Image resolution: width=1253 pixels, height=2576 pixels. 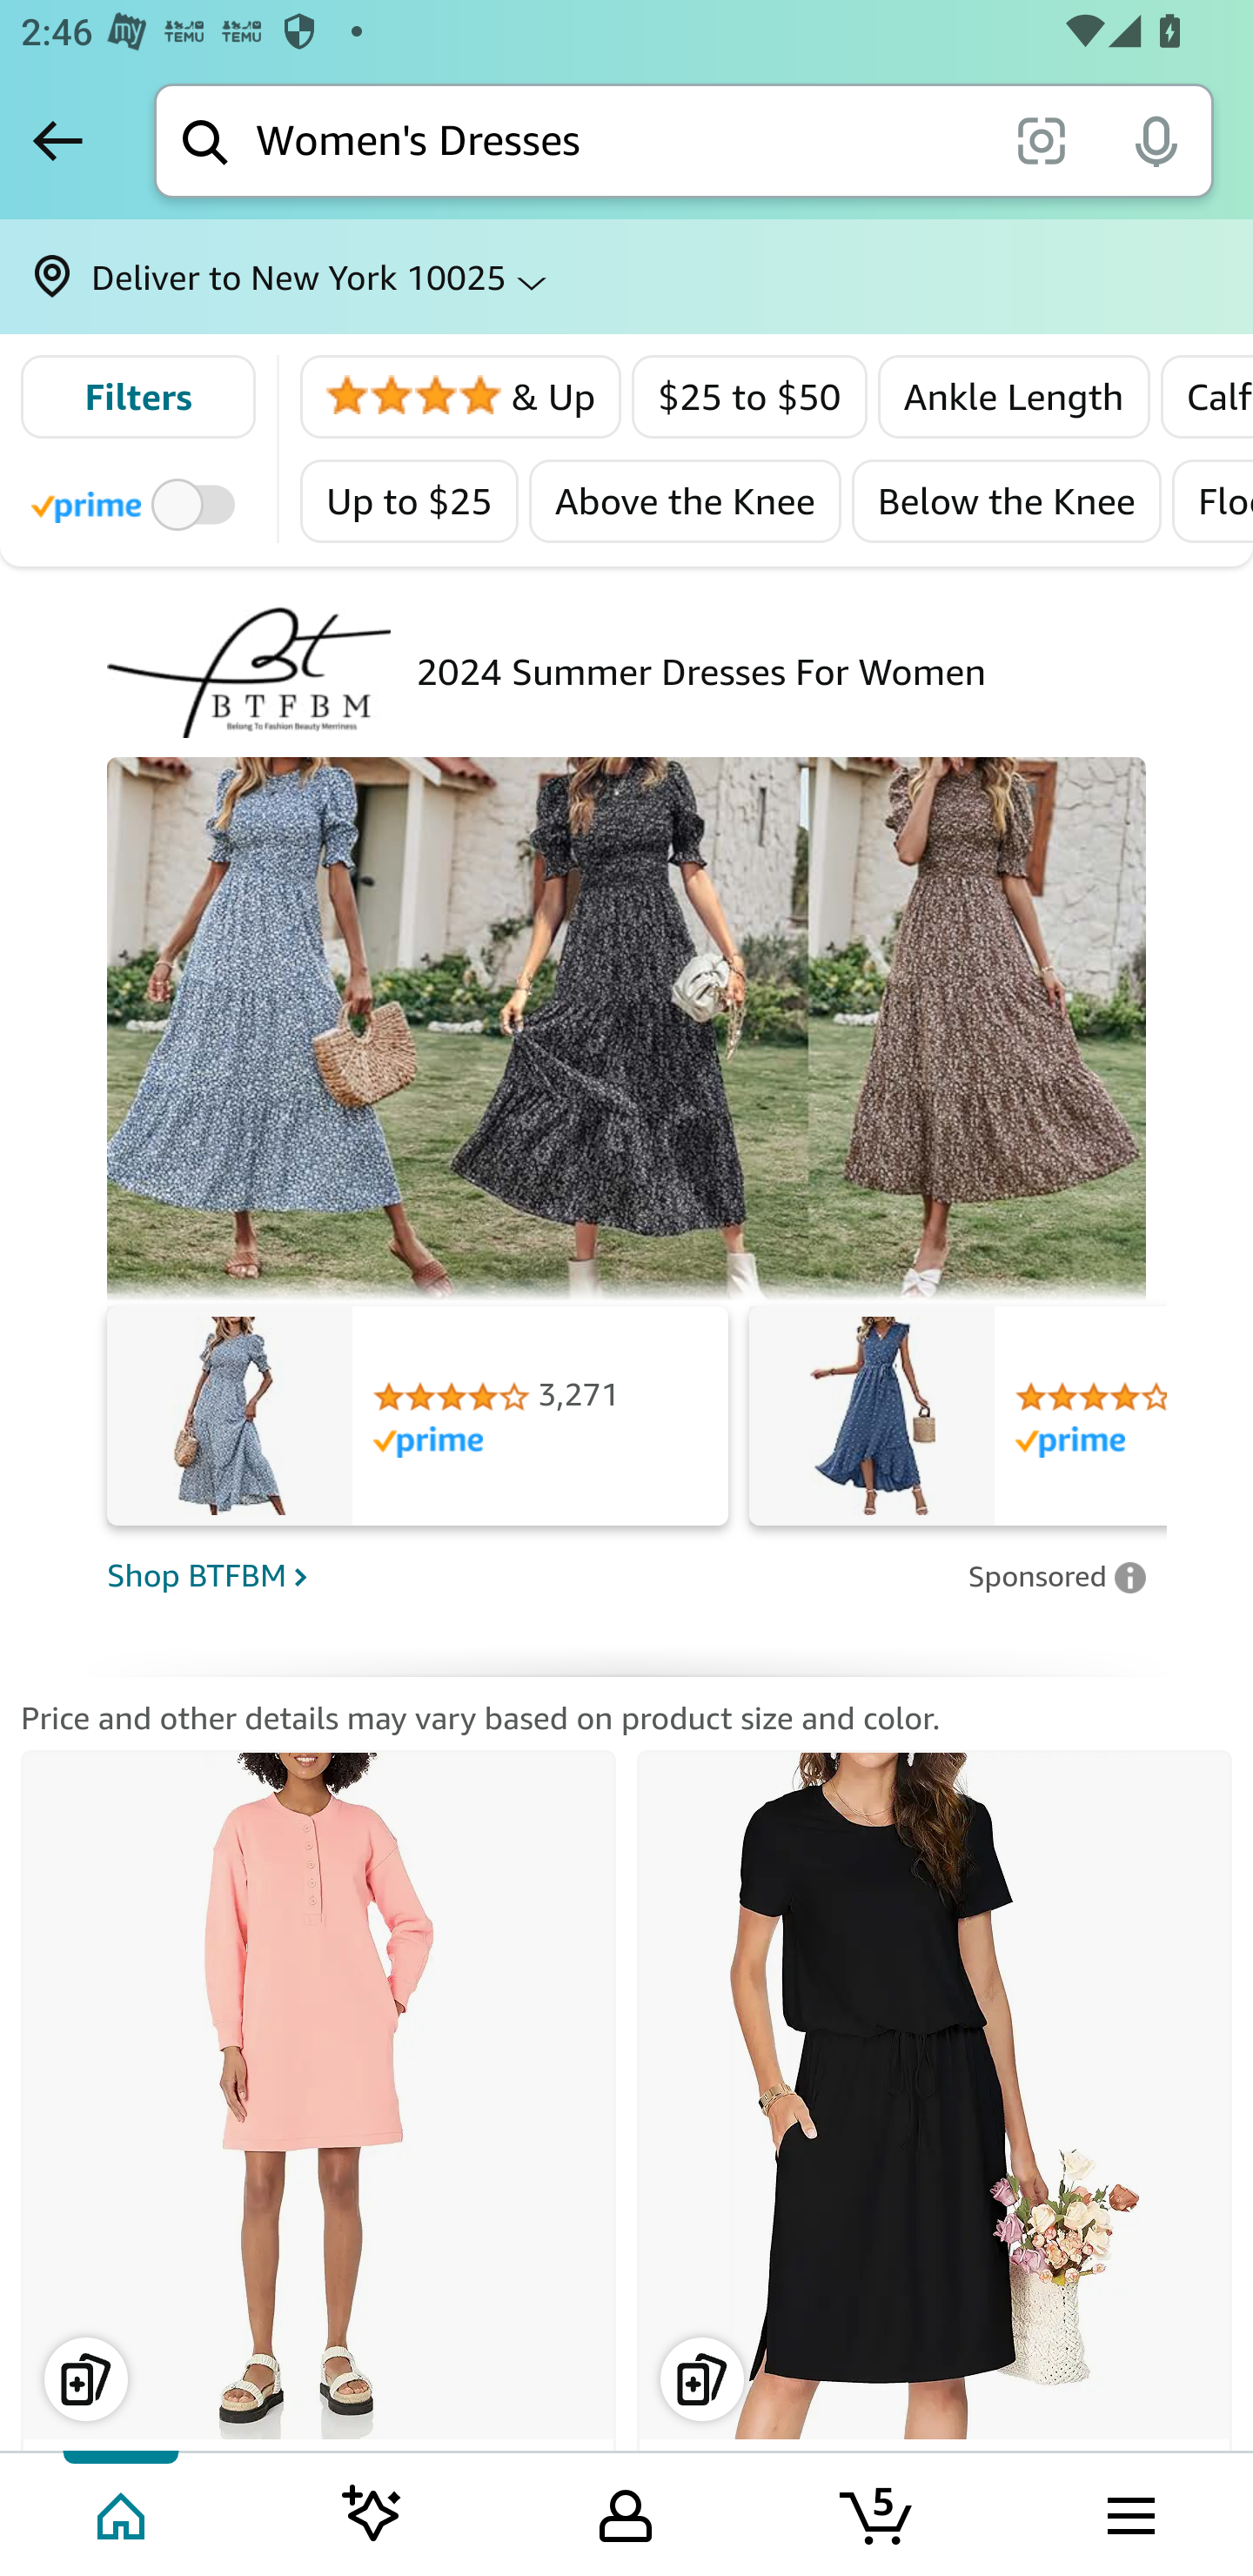 I want to click on Up to $25, so click(x=410, y=500).